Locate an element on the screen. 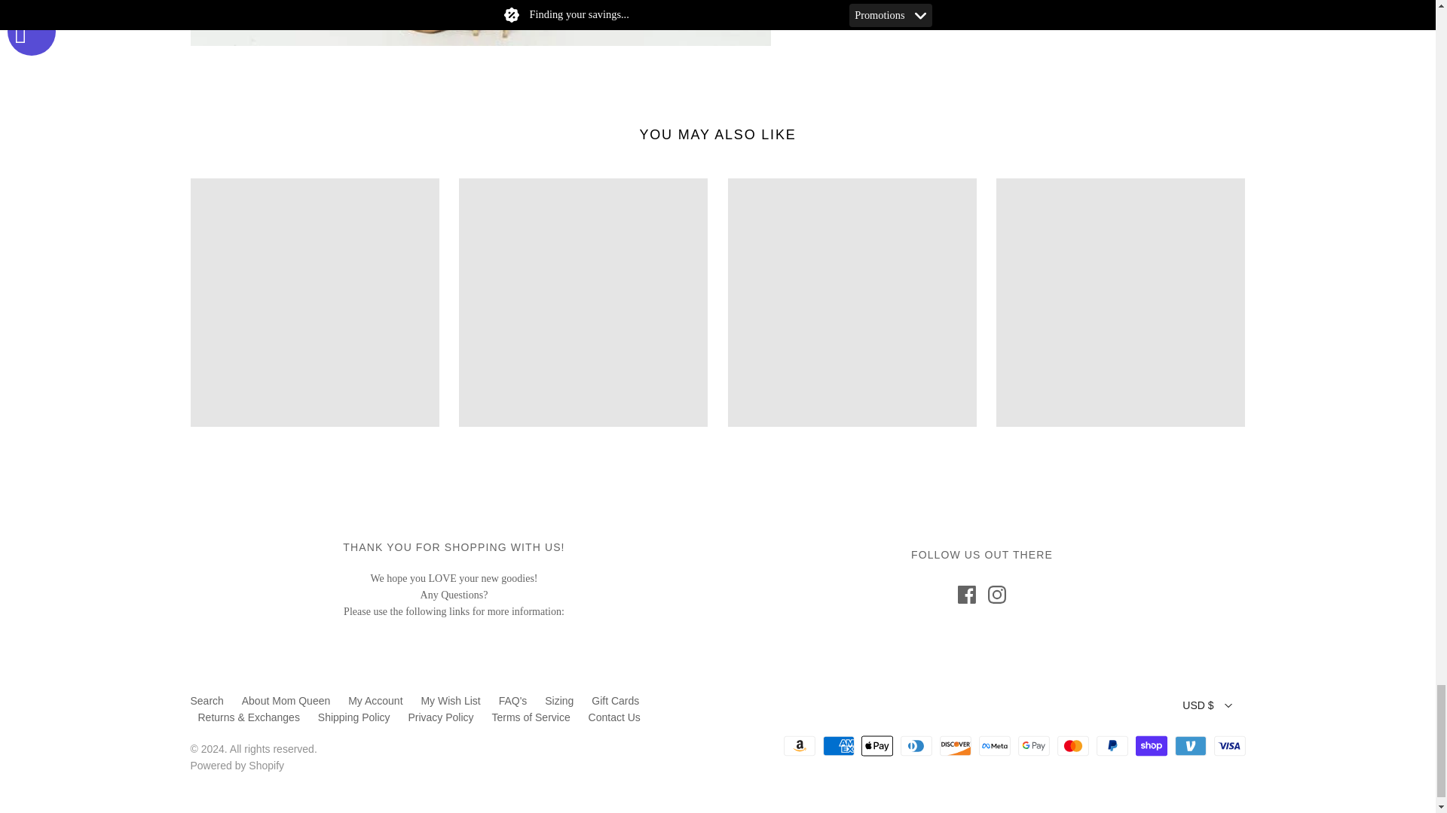 Image resolution: width=1447 pixels, height=813 pixels. Meta Pay is located at coordinates (995, 745).